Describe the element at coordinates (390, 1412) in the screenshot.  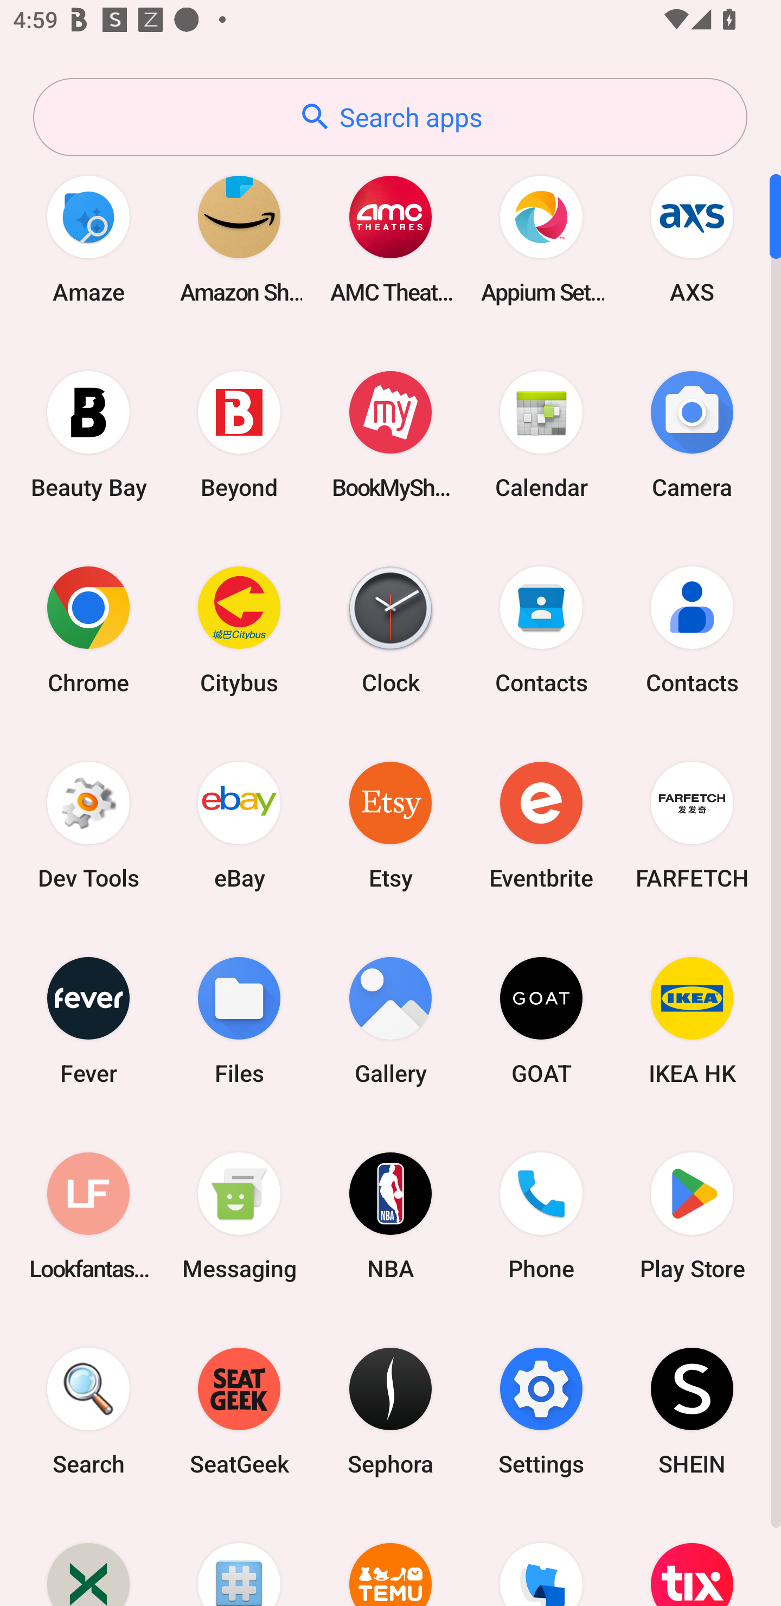
I see `Sephora` at that location.